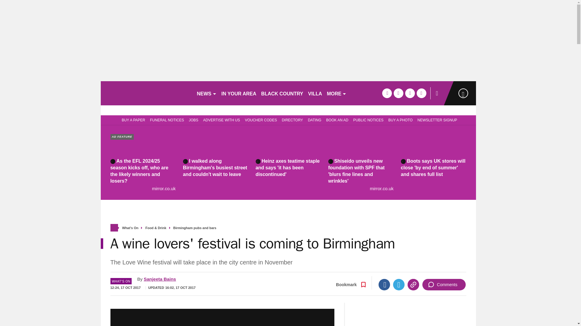 This screenshot has width=581, height=326. I want to click on NEWS, so click(206, 93).